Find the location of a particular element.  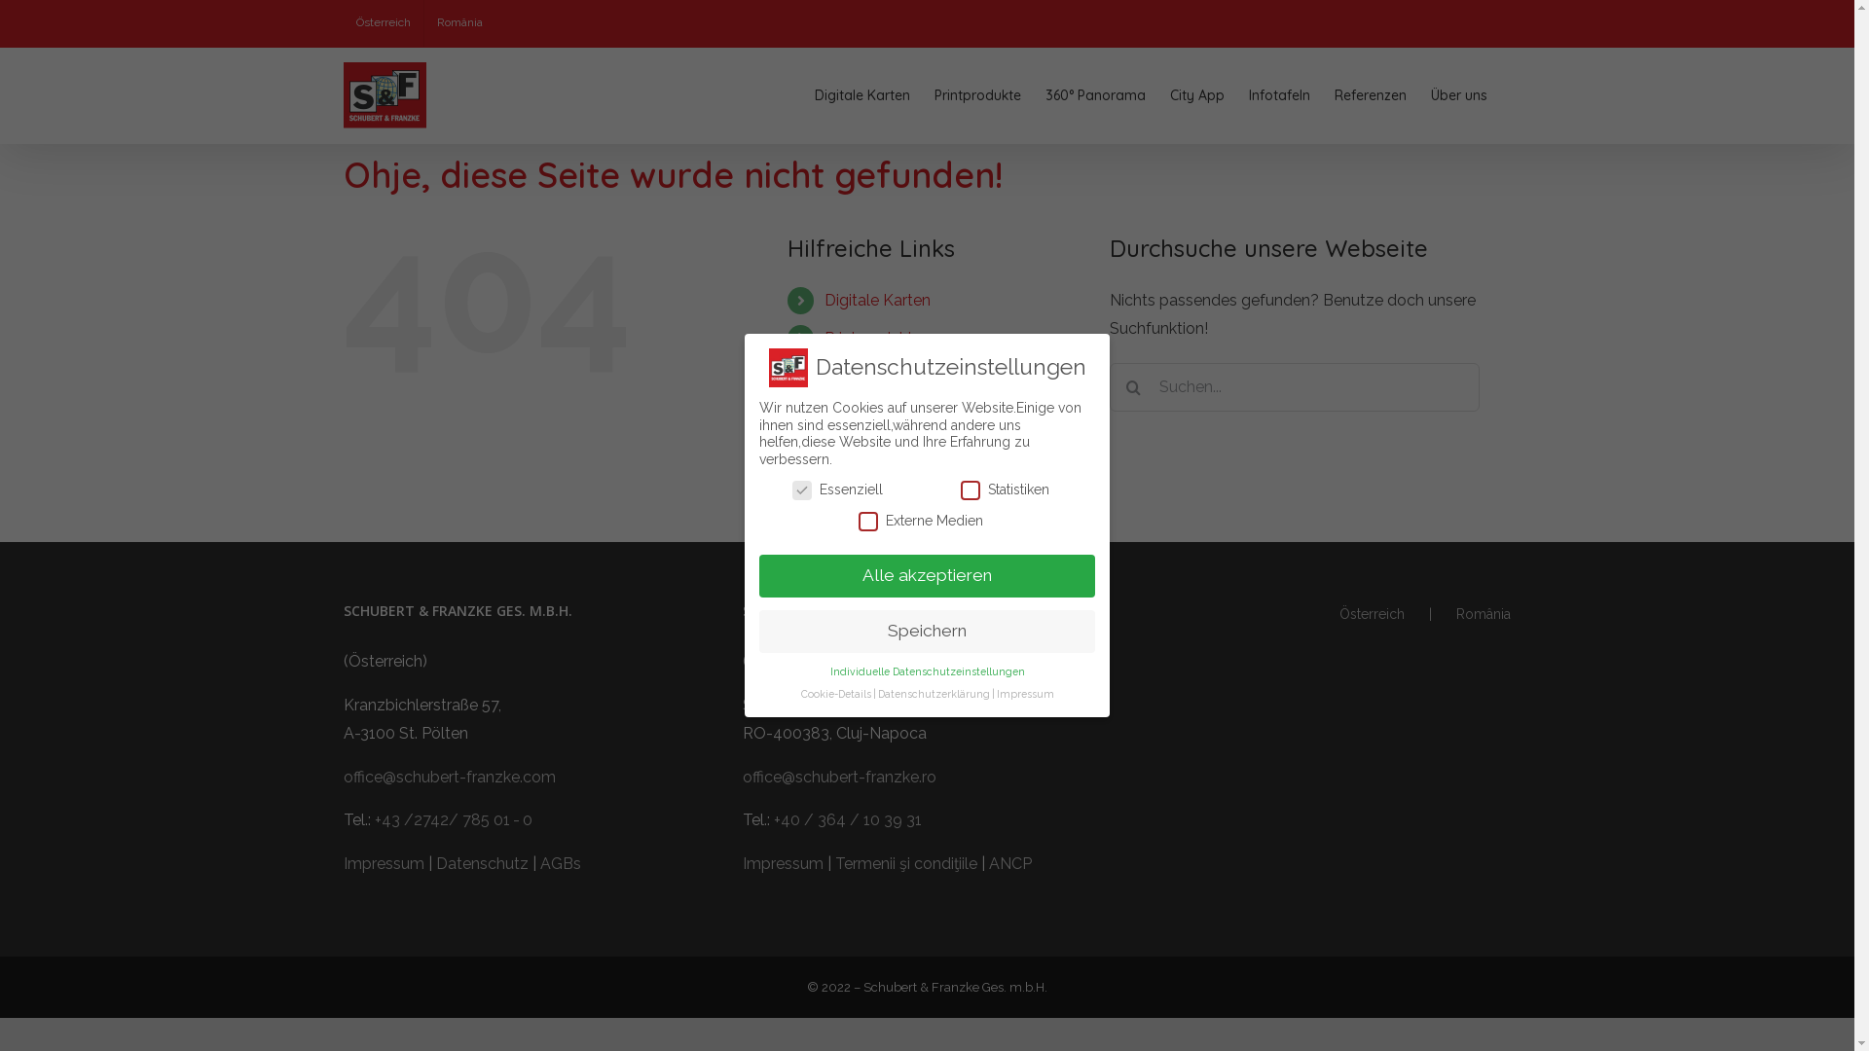

office@schubert-franzke.ro is located at coordinates (839, 777).